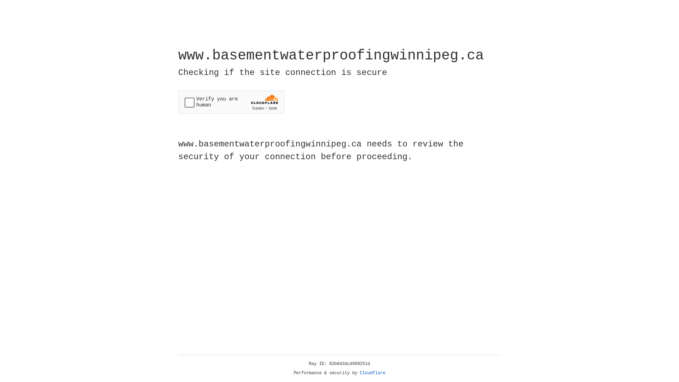 This screenshot has height=382, width=679. What do you see at coordinates (231, 102) in the screenshot?
I see `Widget containing a Cloudflare security challenge` at bounding box center [231, 102].